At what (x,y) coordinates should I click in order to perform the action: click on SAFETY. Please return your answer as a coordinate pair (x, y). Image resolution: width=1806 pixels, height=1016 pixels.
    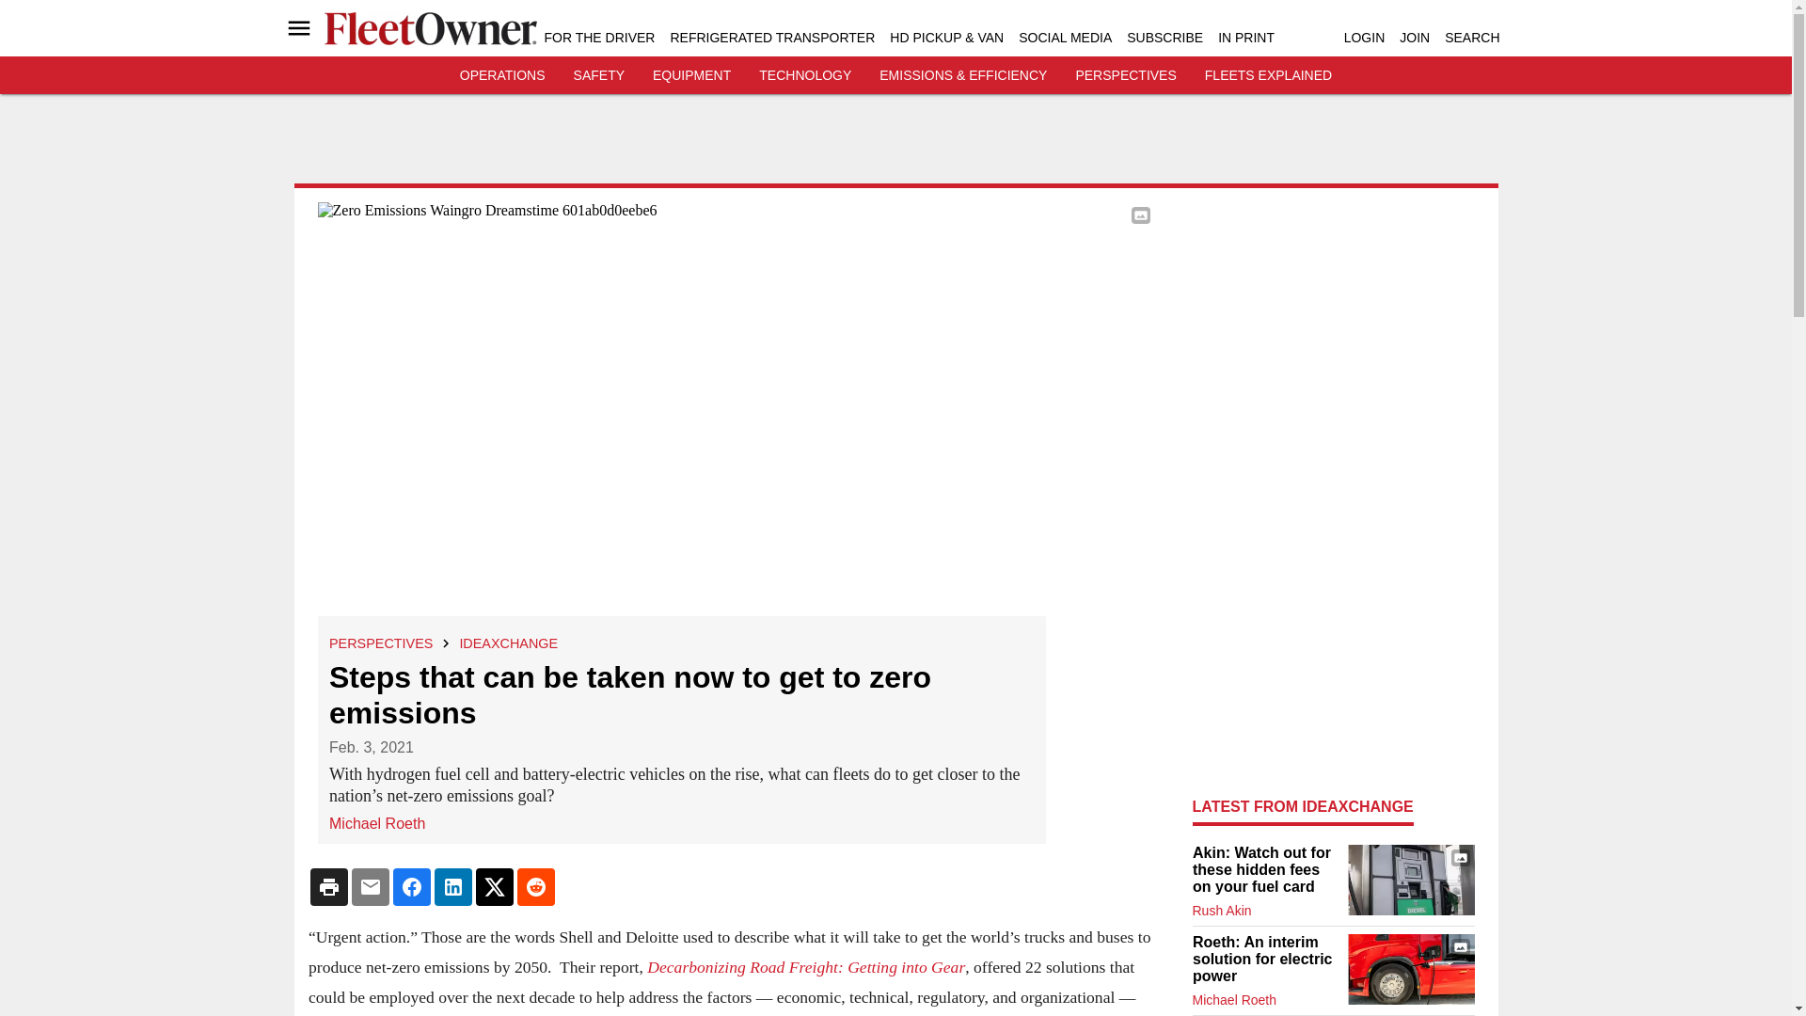
    Looking at the image, I should click on (599, 75).